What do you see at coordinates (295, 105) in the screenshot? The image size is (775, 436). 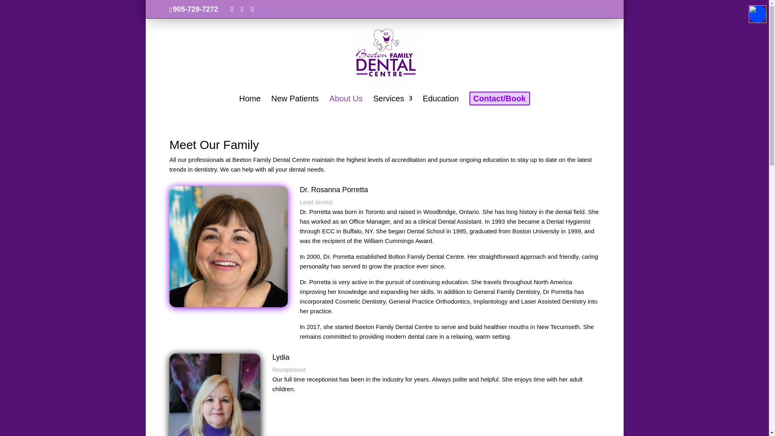 I see `New Patients` at bounding box center [295, 105].